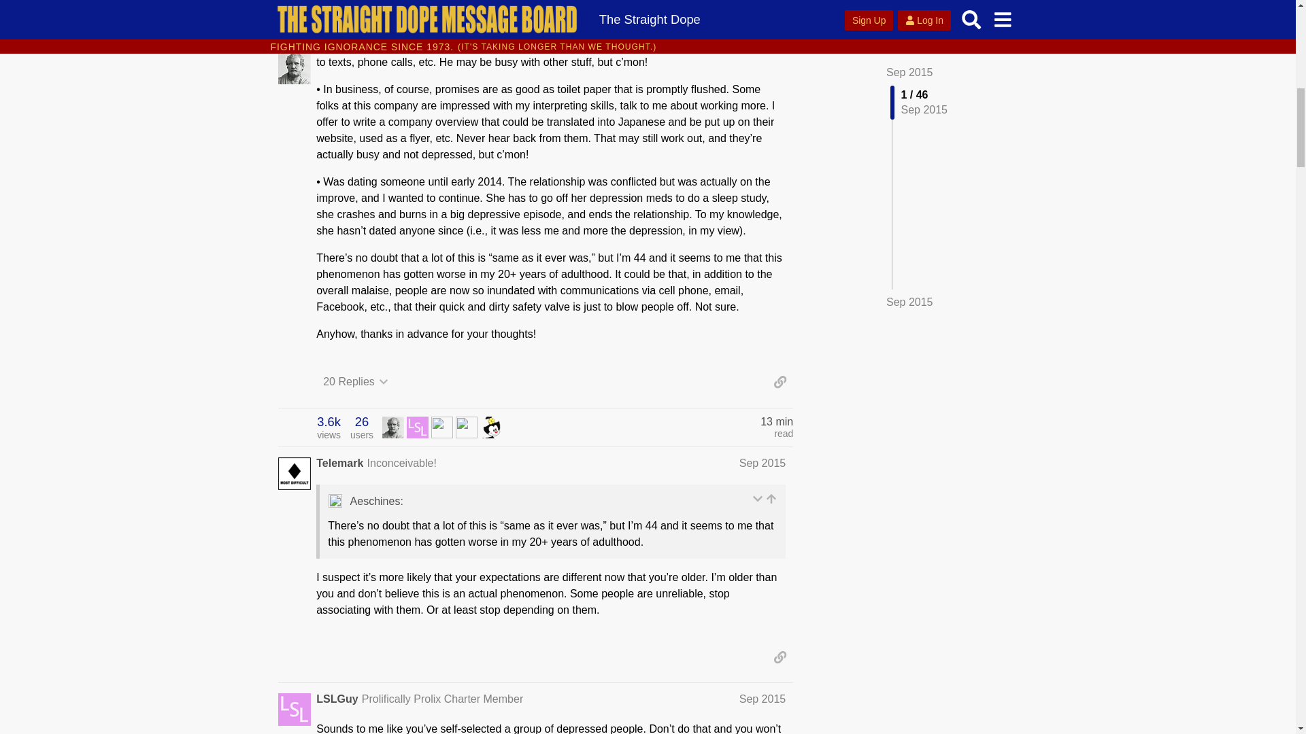 The width and height of the screenshot is (1306, 734). What do you see at coordinates (417, 426) in the screenshot?
I see `Macca26` at bounding box center [417, 426].